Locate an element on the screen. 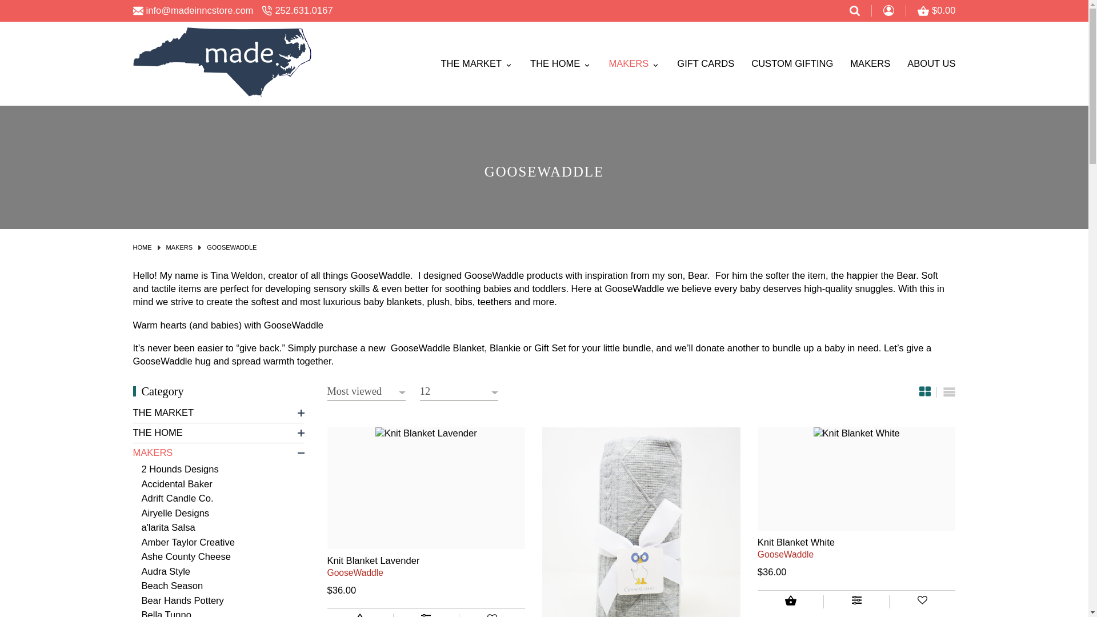 The height and width of the screenshot is (617, 1097). Add to Cart is located at coordinates (360, 615).